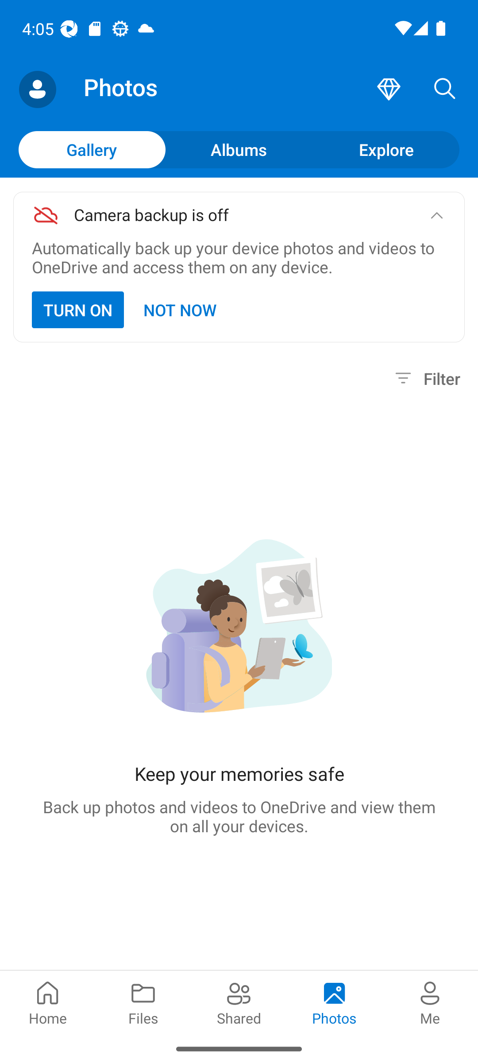 The width and height of the screenshot is (478, 1063). What do you see at coordinates (426, 378) in the screenshot?
I see `Filter` at bounding box center [426, 378].